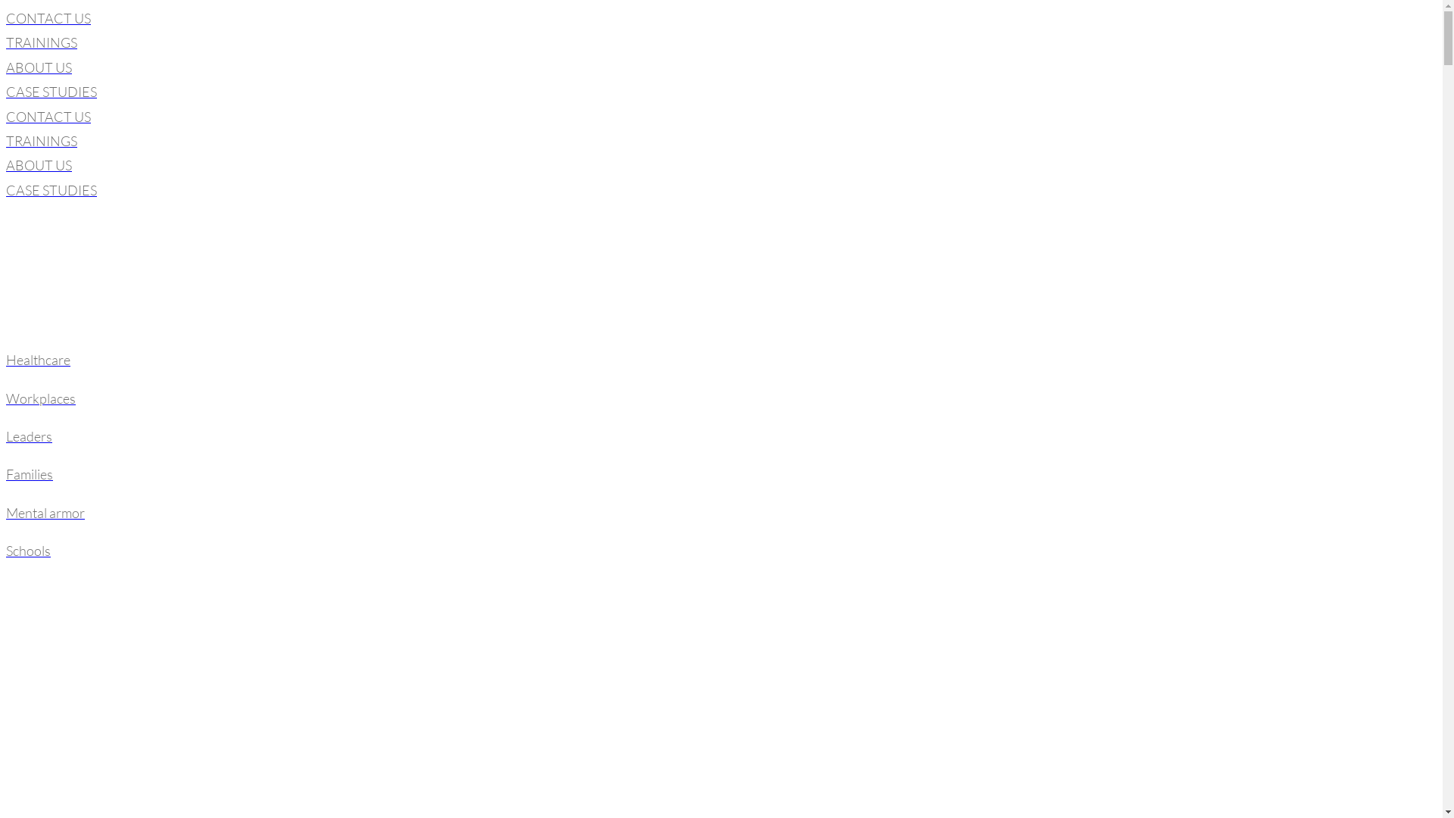 The width and height of the screenshot is (1454, 818). Describe the element at coordinates (721, 190) in the screenshot. I see `CASE STUDIES` at that location.